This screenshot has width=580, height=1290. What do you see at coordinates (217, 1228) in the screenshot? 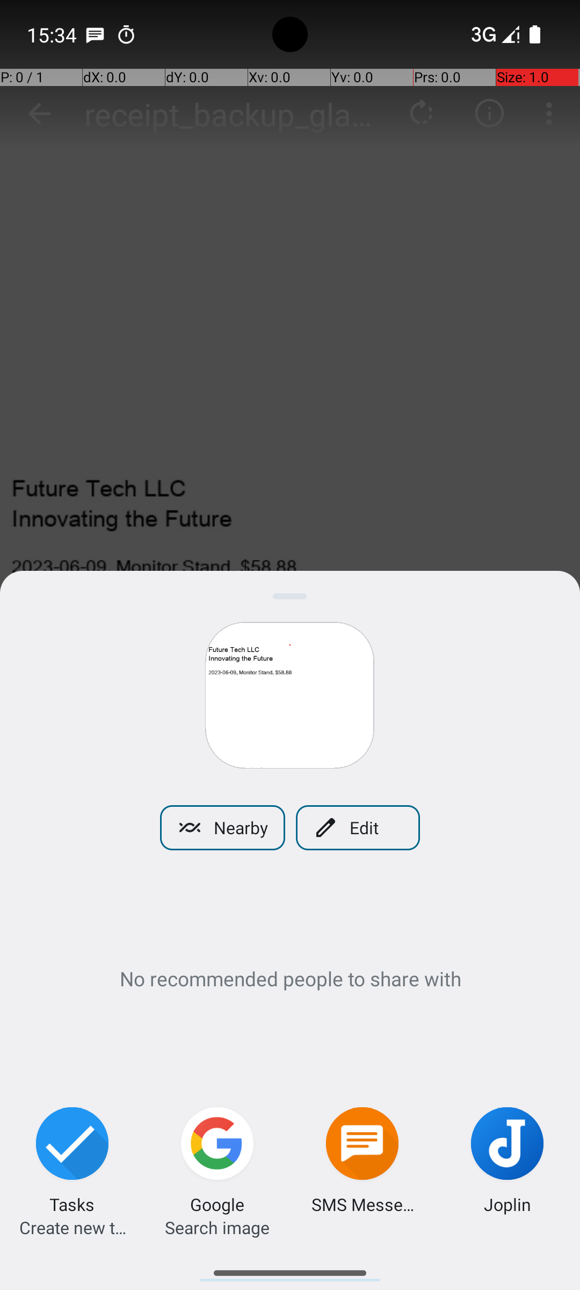
I see `Search image` at bounding box center [217, 1228].